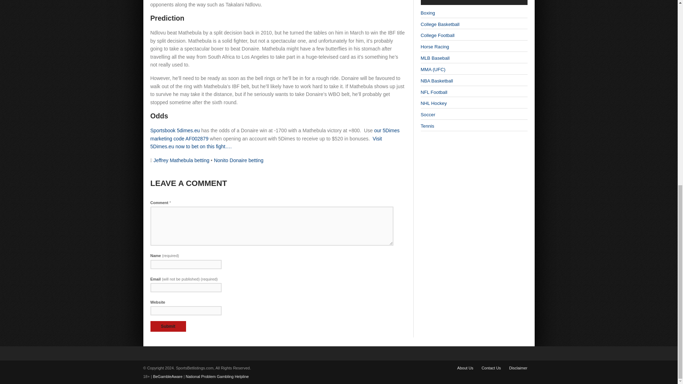 The image size is (683, 384). Describe the element at coordinates (168, 326) in the screenshot. I see `Submit` at that location.